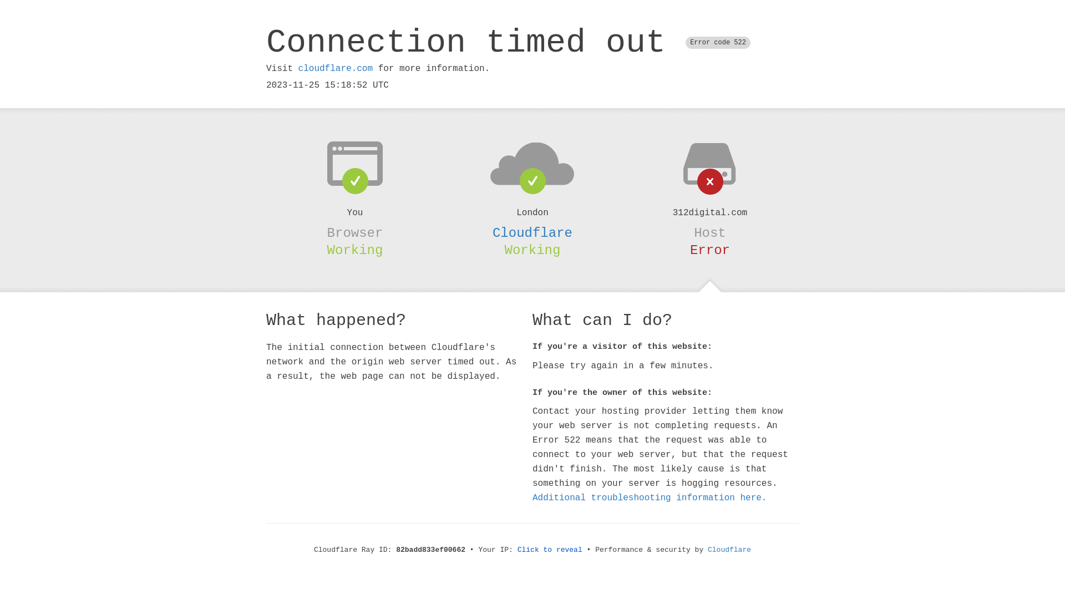 The image size is (1065, 599). What do you see at coordinates (729, 550) in the screenshot?
I see `Cloudflare` at bounding box center [729, 550].